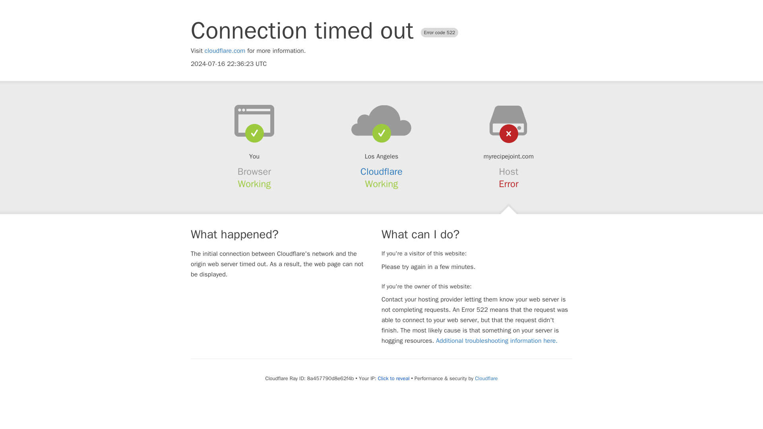  What do you see at coordinates (225, 51) in the screenshot?
I see `cloudflare.com` at bounding box center [225, 51].